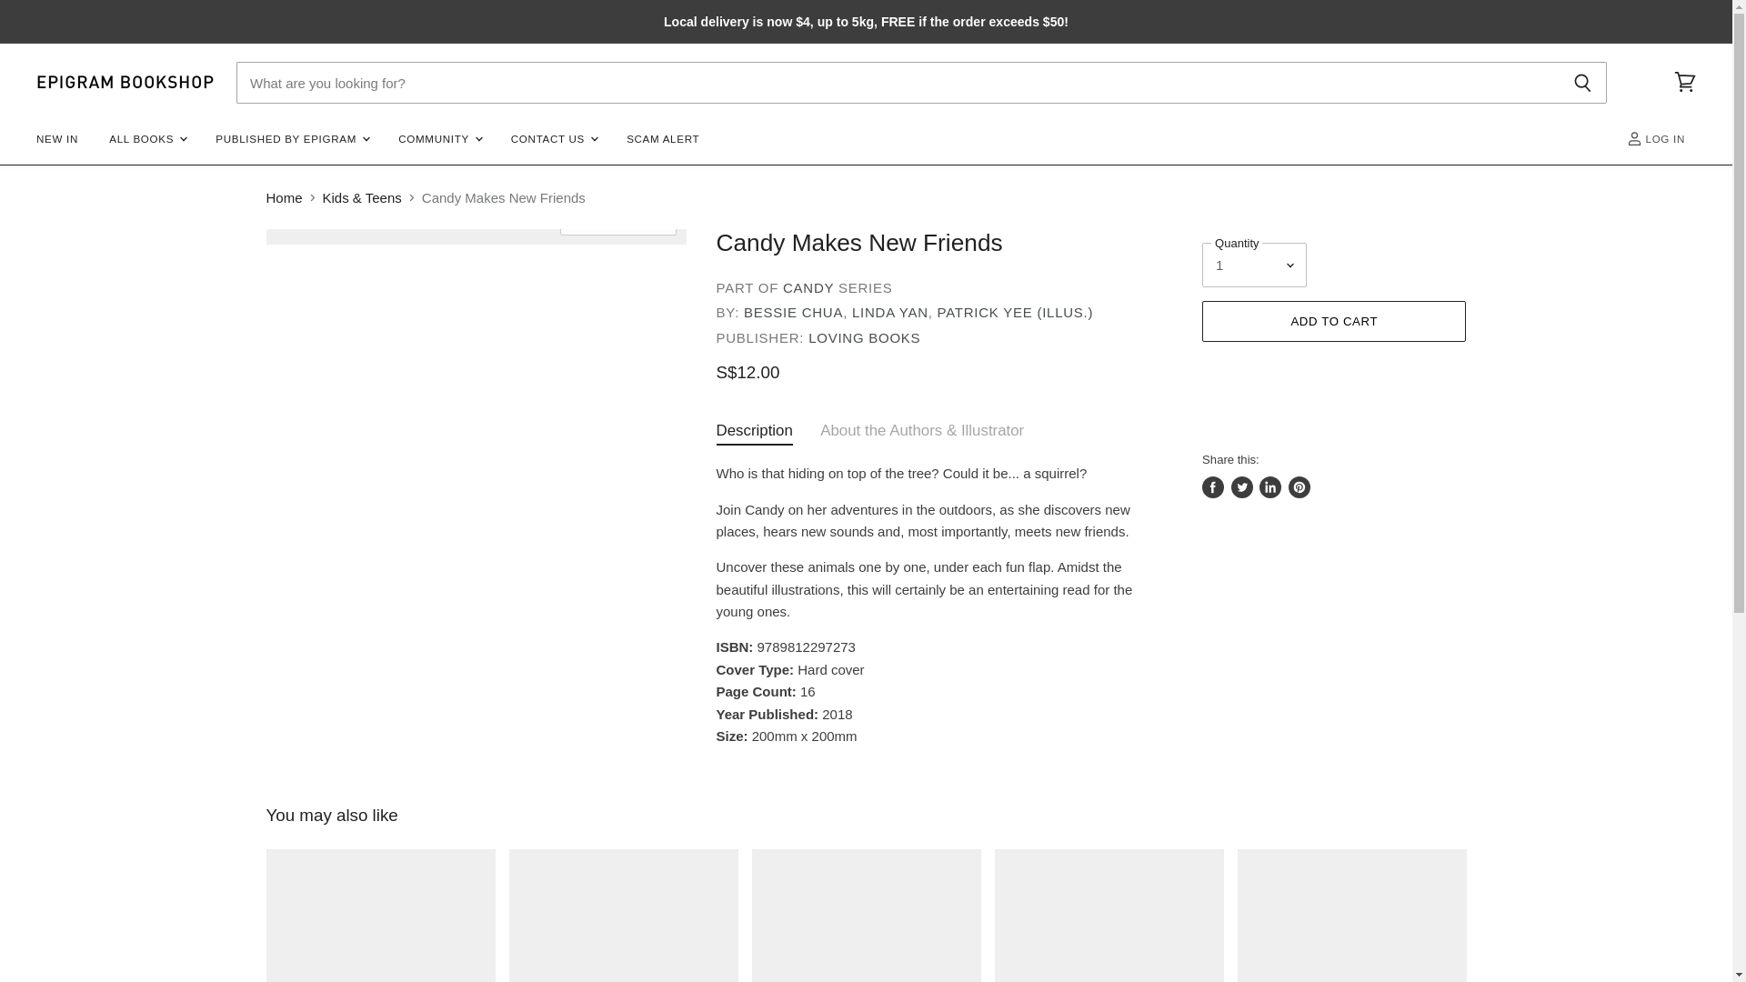 The height and width of the screenshot is (982, 1746). What do you see at coordinates (1635, 138) in the screenshot?
I see `ACCOUNT ICON` at bounding box center [1635, 138].